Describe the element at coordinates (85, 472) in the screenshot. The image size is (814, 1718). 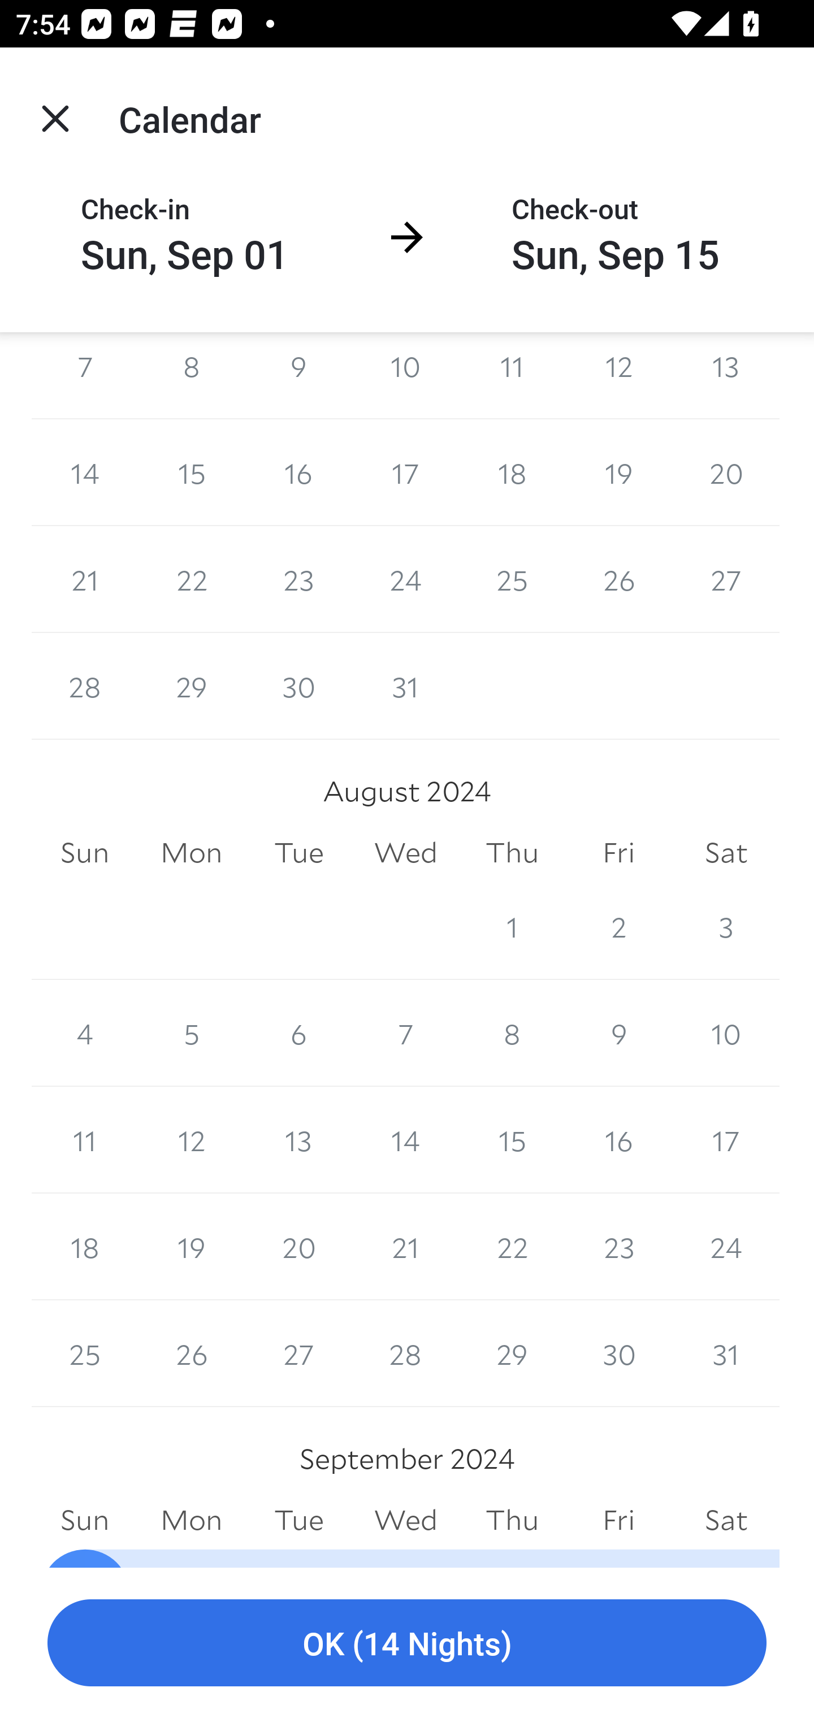
I see `14 14 July 2024` at that location.